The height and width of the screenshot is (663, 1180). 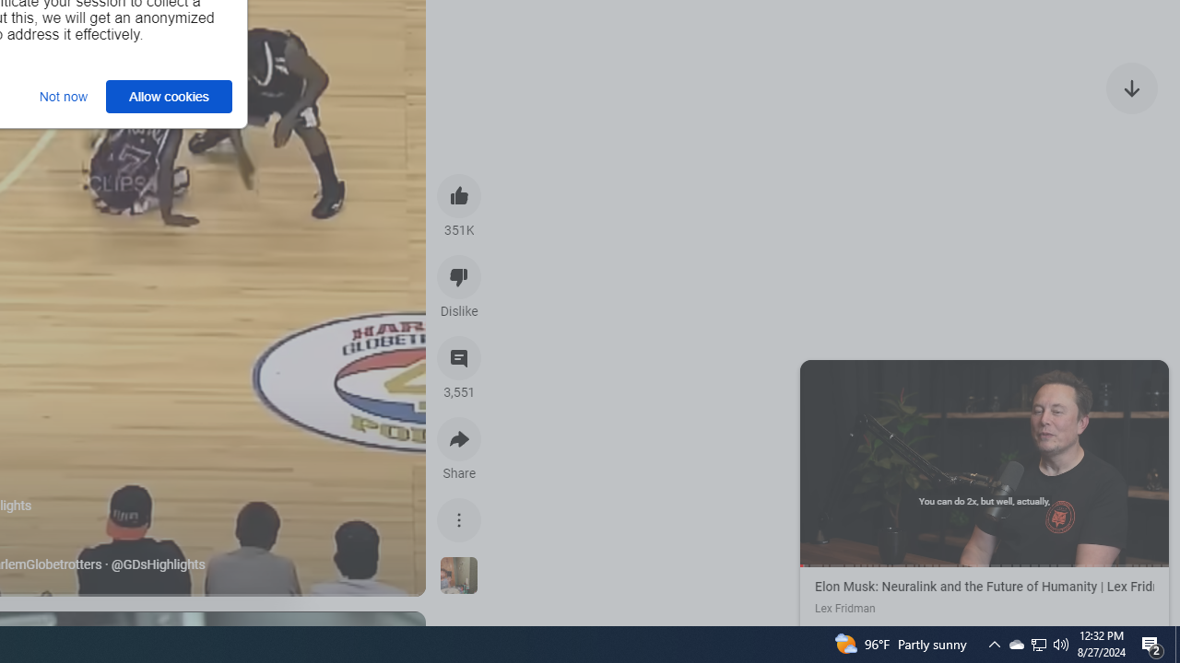 What do you see at coordinates (1132, 87) in the screenshot?
I see `Next video` at bounding box center [1132, 87].